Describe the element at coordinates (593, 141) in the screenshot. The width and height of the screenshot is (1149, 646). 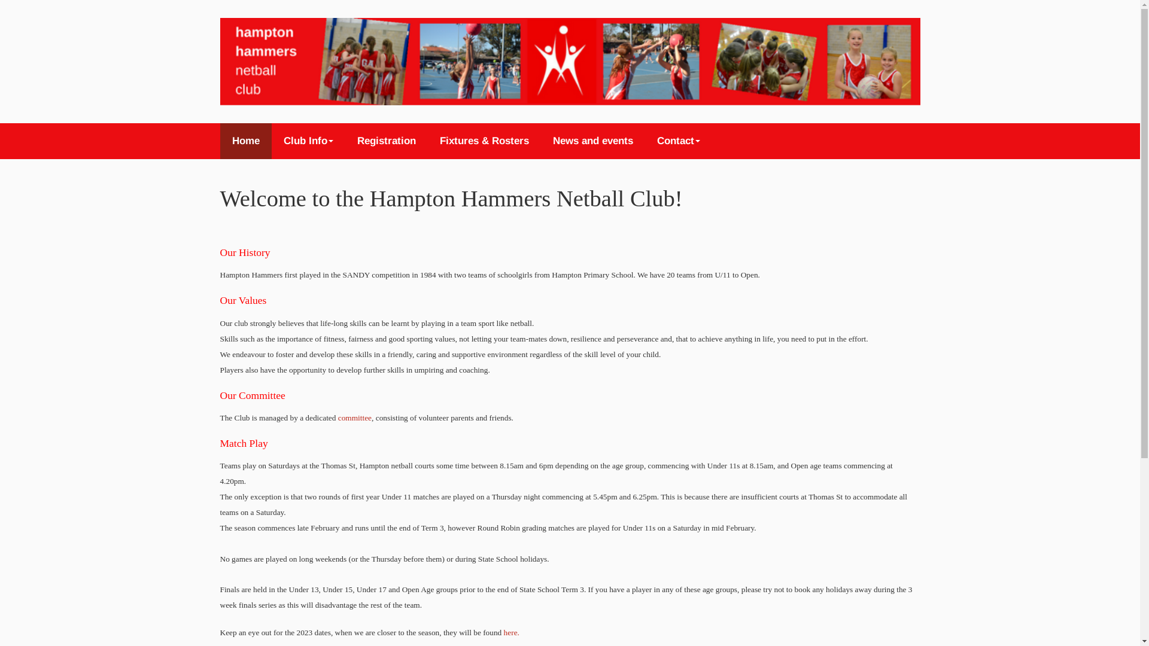
I see `News and events` at that location.